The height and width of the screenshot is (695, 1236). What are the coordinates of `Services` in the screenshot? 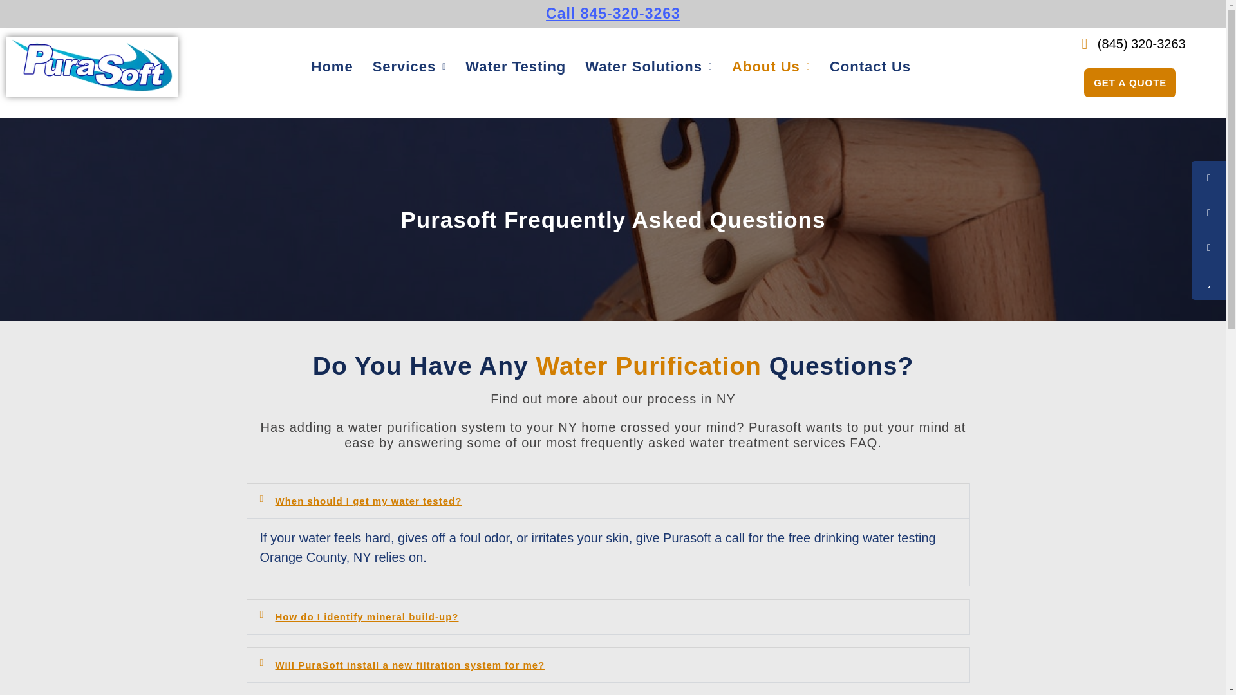 It's located at (409, 66).